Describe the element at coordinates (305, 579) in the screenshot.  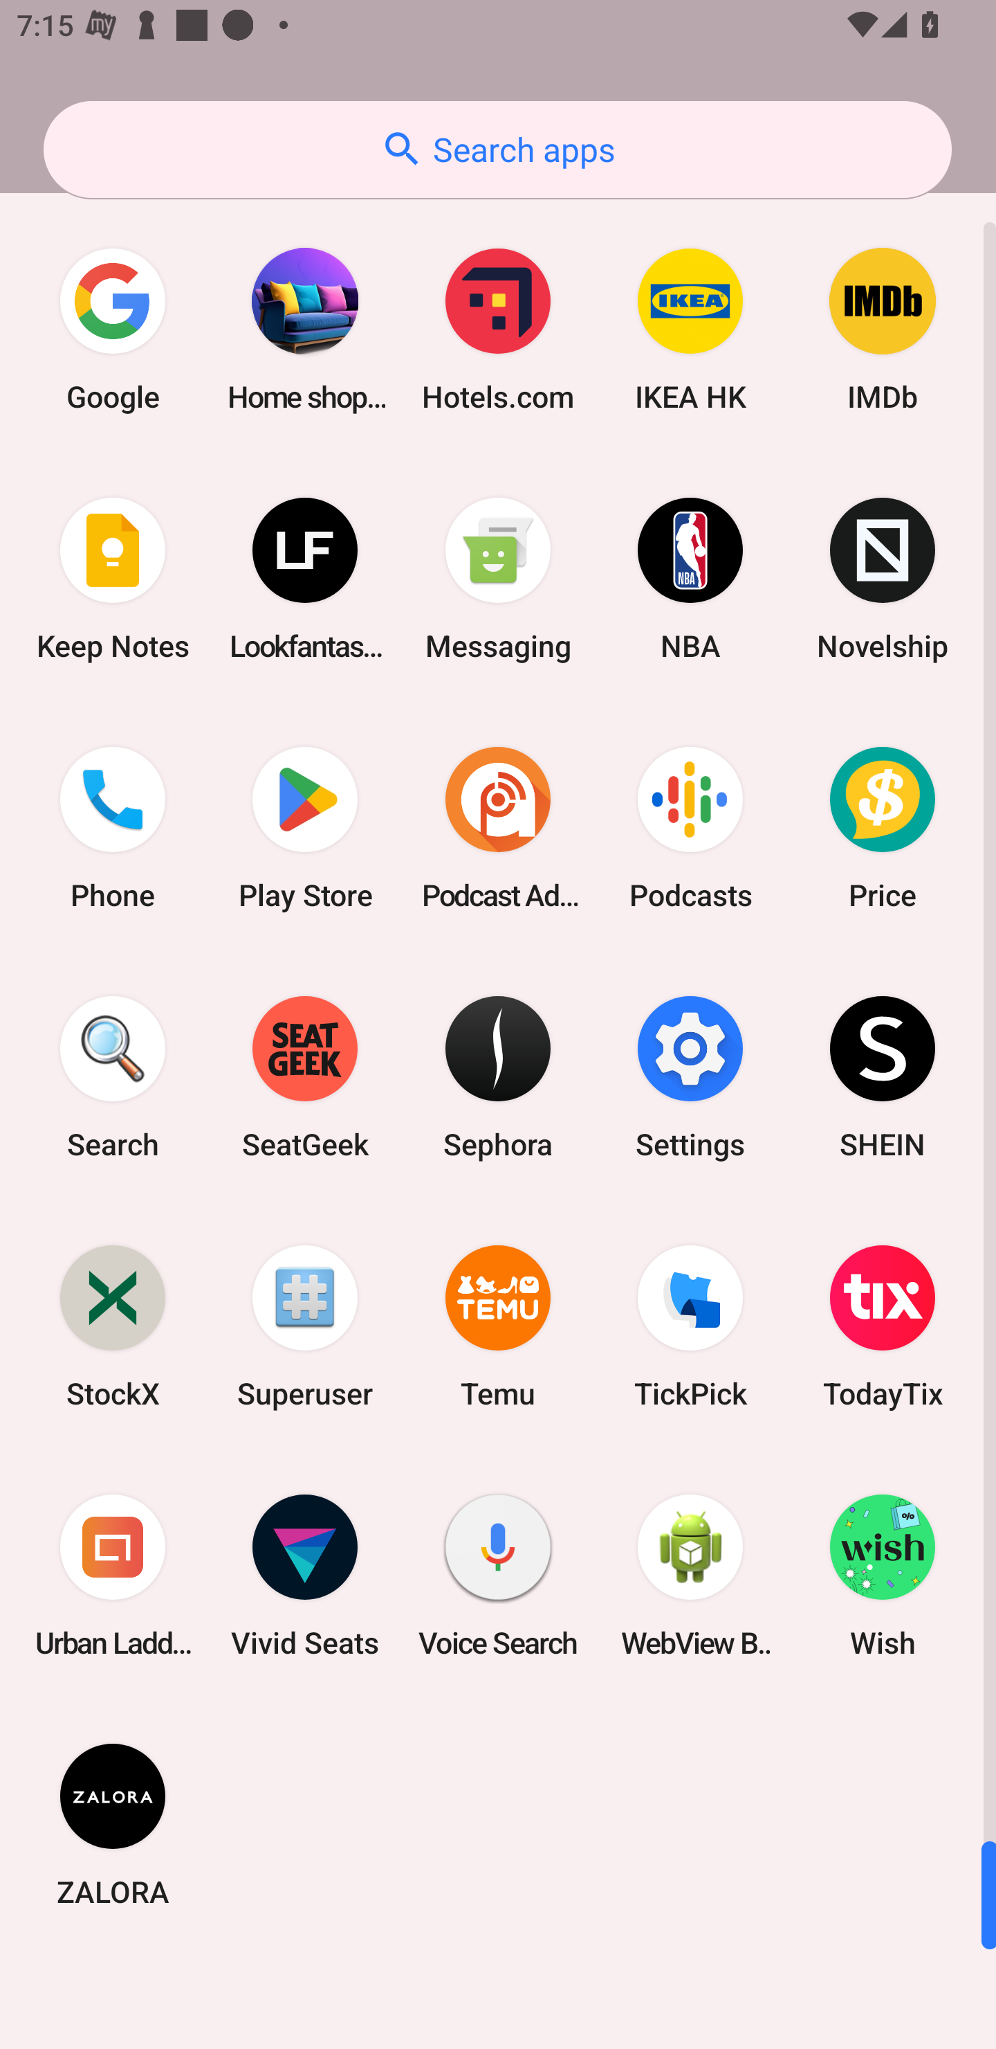
I see `Lookfantastic` at that location.